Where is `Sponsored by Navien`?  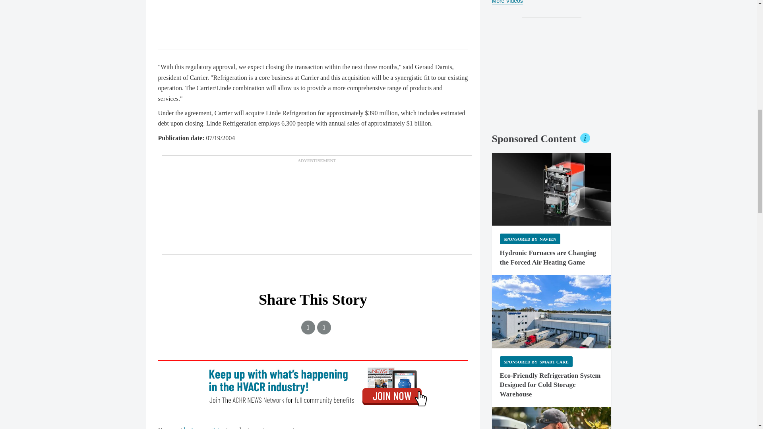
Sponsored by Navien is located at coordinates (530, 238).